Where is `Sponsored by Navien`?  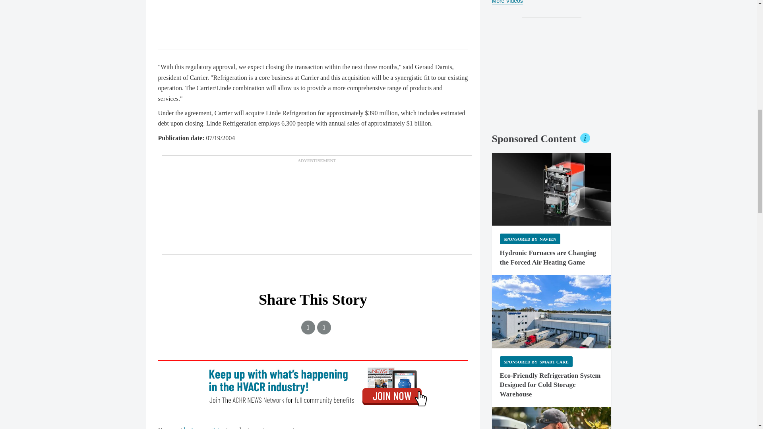
Sponsored by Navien is located at coordinates (530, 238).